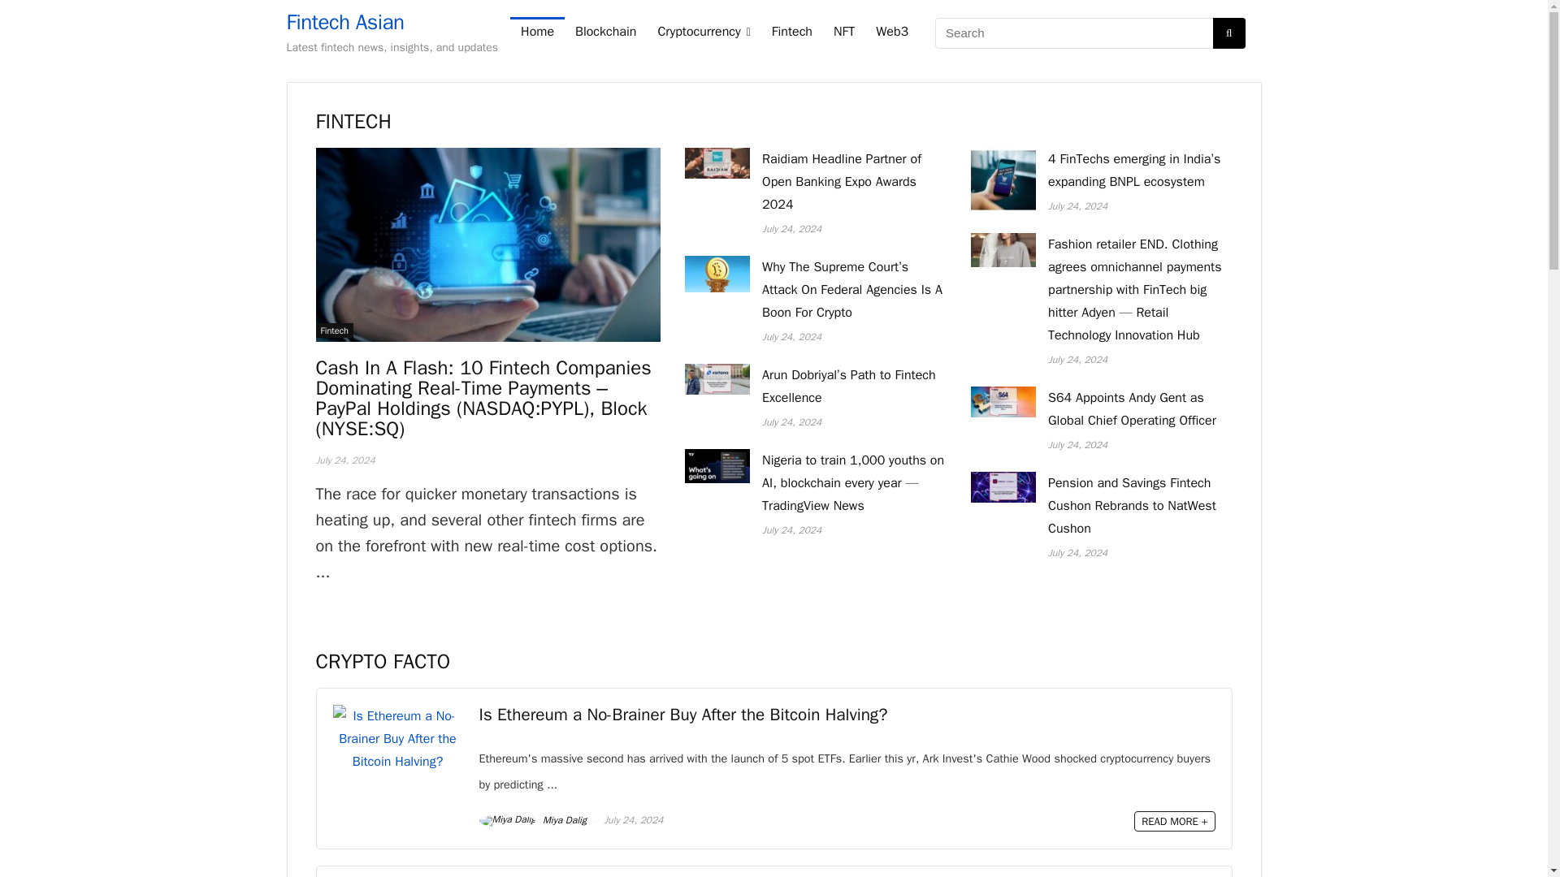  What do you see at coordinates (606, 32) in the screenshot?
I see `Blockchain` at bounding box center [606, 32].